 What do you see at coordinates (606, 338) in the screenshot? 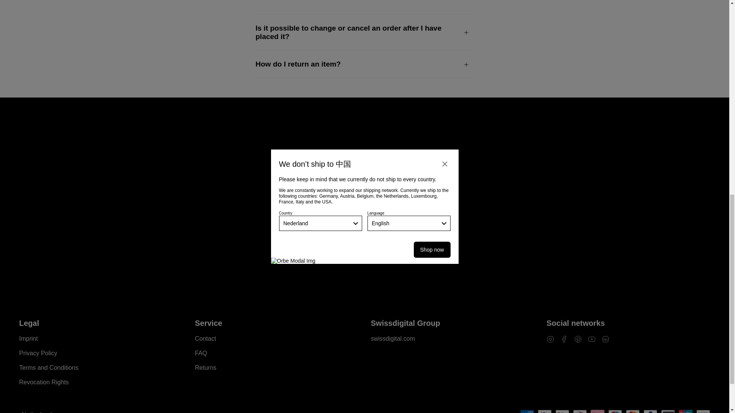
I see `Swissdigital Europe GmbH on Linkedin` at bounding box center [606, 338].